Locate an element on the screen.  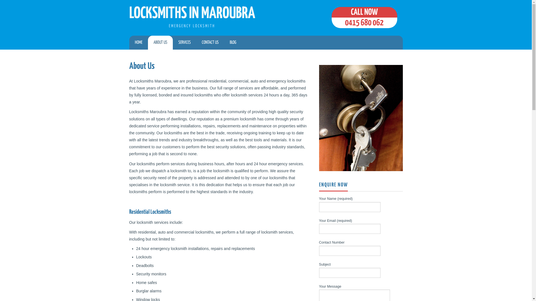
LOCKSMITHS IN MAROUBRA is located at coordinates (192, 14).